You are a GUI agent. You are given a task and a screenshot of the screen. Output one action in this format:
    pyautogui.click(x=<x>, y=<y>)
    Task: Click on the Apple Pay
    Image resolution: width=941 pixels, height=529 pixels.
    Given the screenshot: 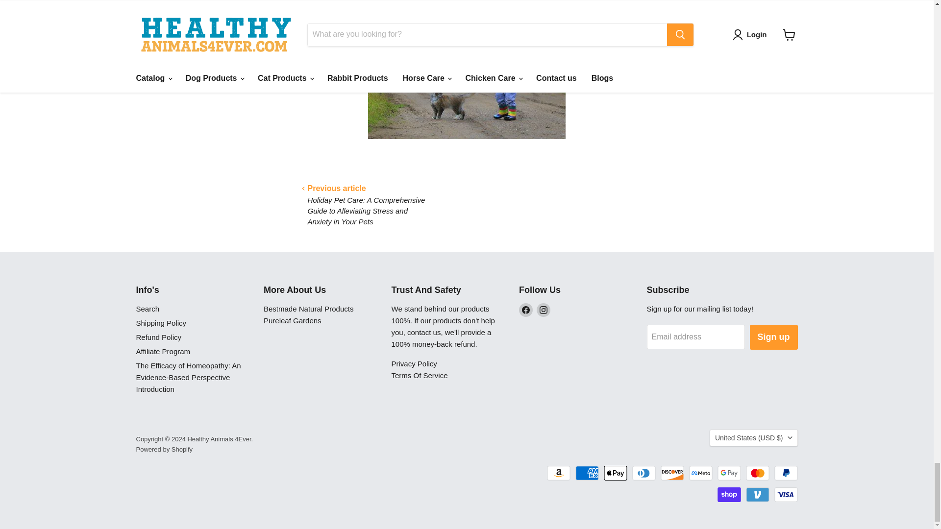 What is the action you would take?
    pyautogui.click(x=616, y=473)
    